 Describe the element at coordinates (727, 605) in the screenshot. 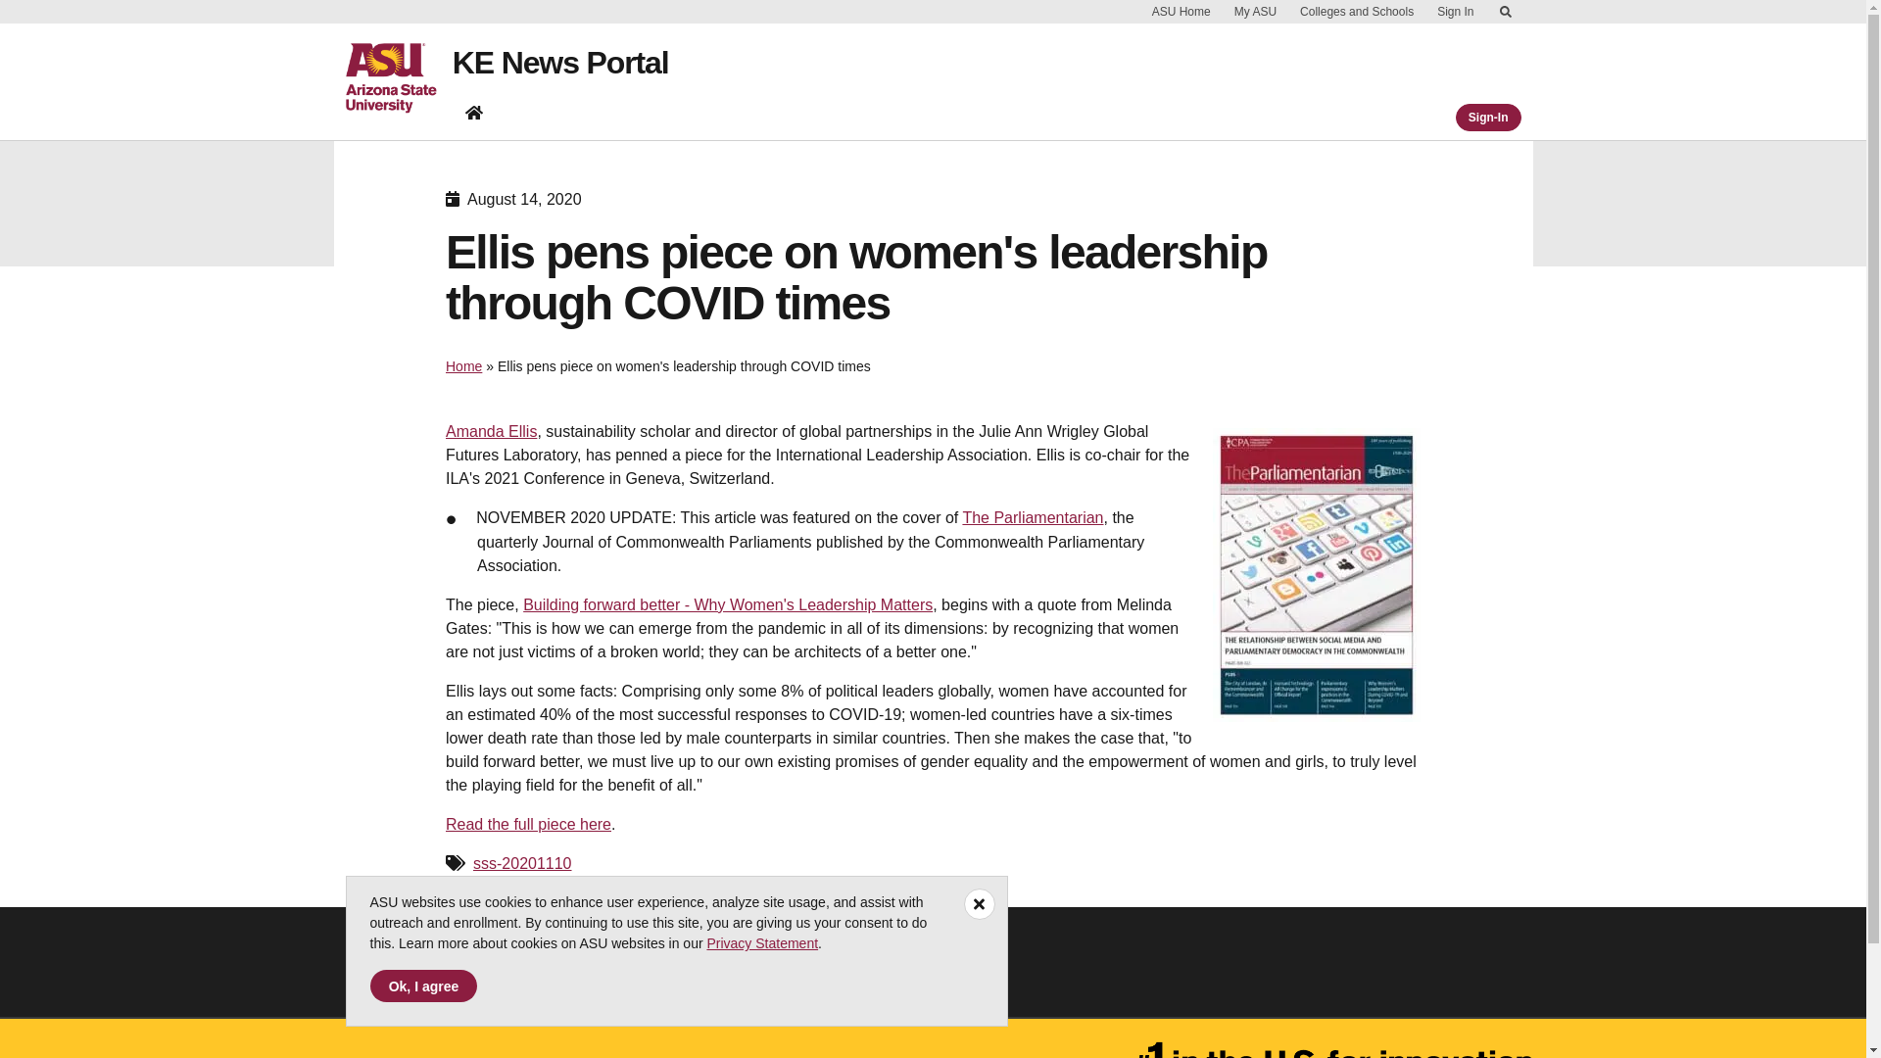

I see `Building forward better - Why Women's Leadership Matters` at that location.